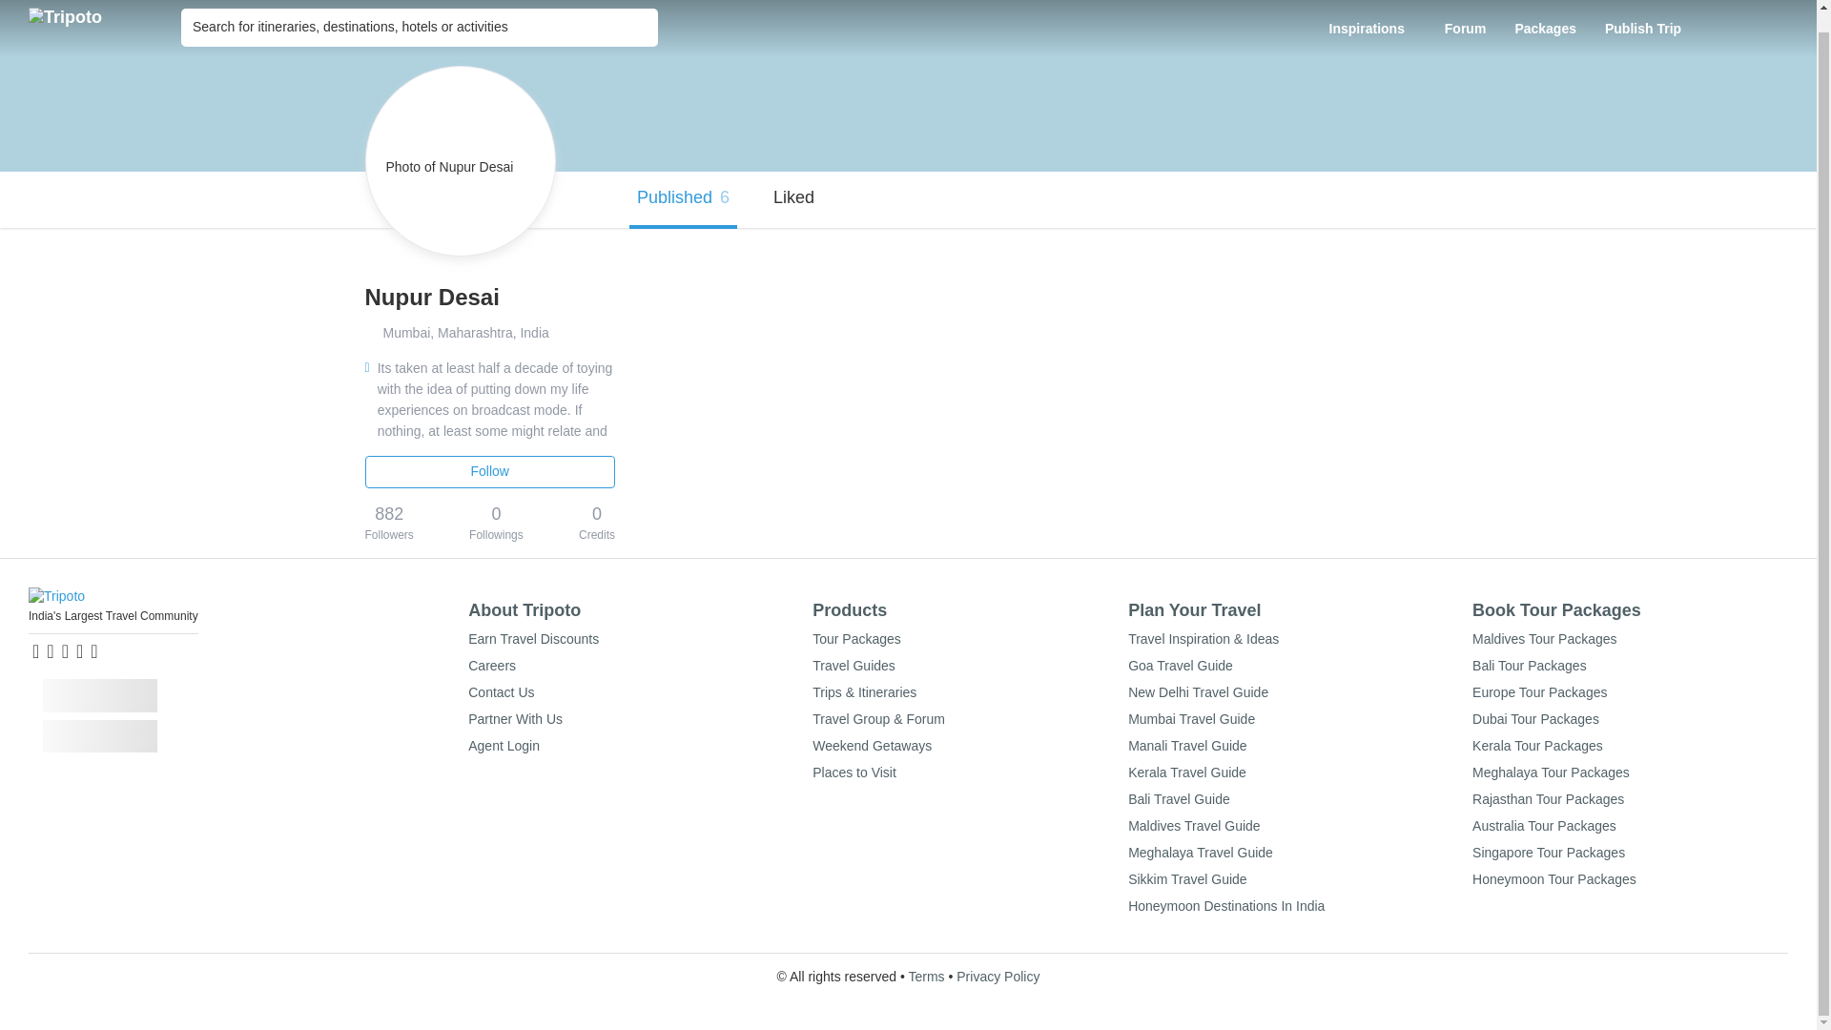  Describe the element at coordinates (1371, 19) in the screenshot. I see `Inspirations` at that location.